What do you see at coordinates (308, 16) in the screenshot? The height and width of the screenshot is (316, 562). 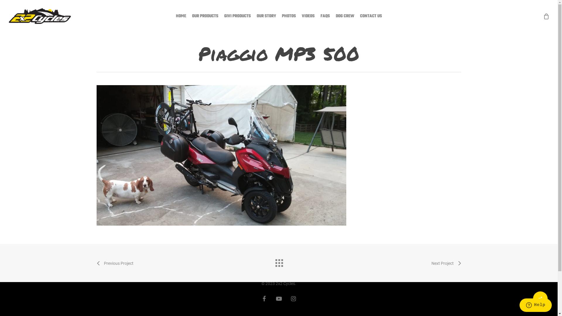 I see `VIDEOS` at bounding box center [308, 16].